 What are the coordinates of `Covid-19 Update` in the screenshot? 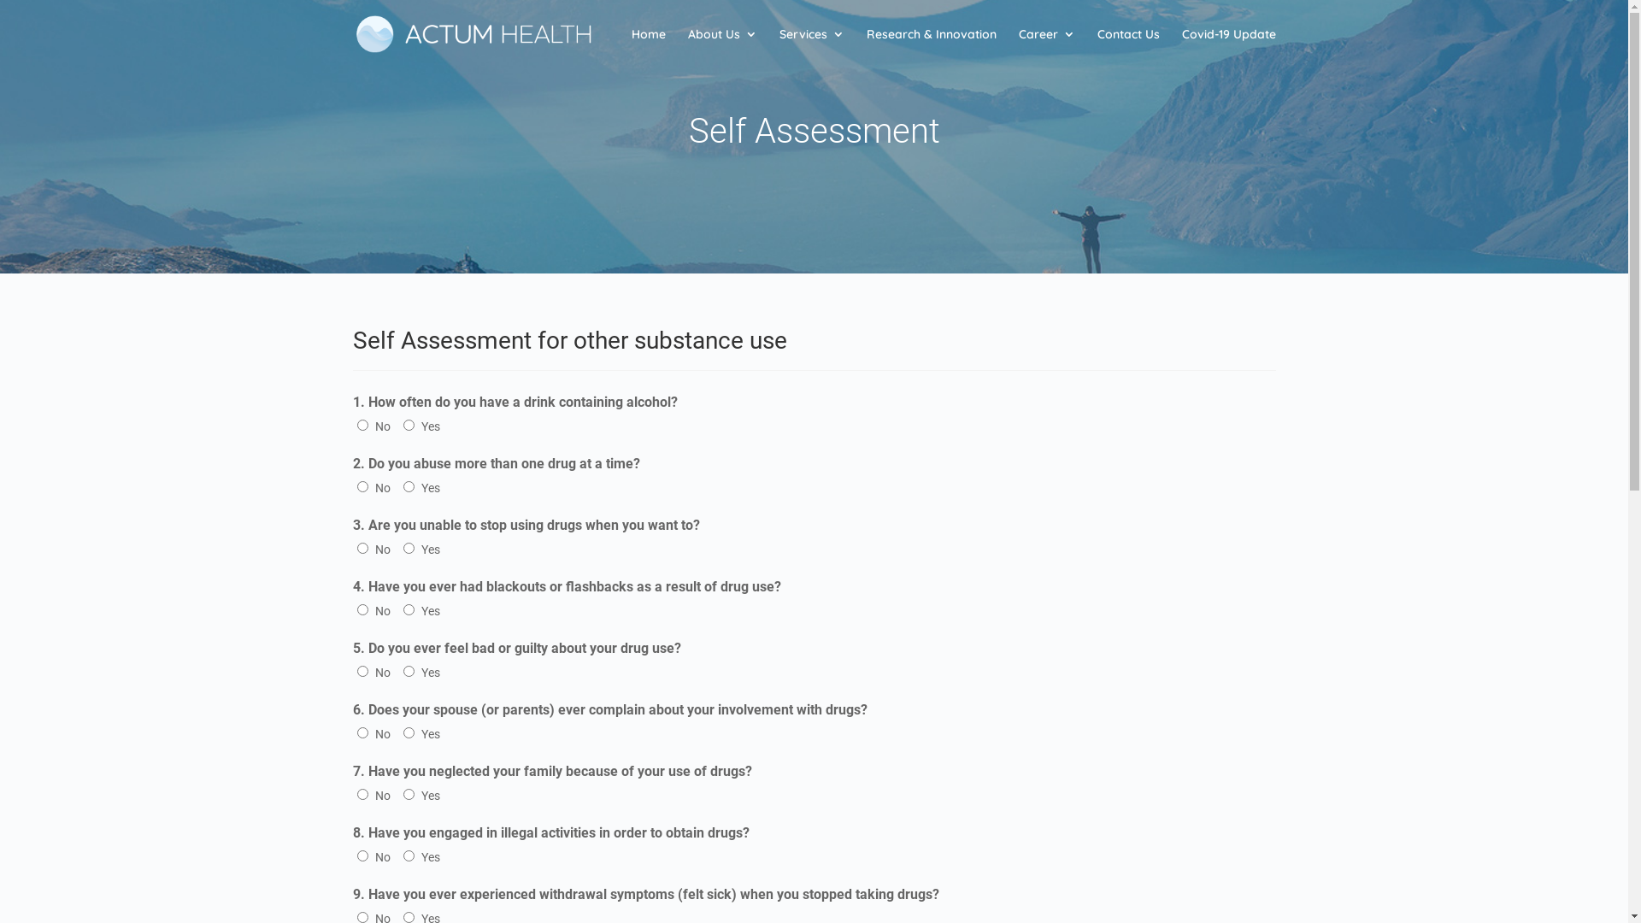 It's located at (1228, 48).